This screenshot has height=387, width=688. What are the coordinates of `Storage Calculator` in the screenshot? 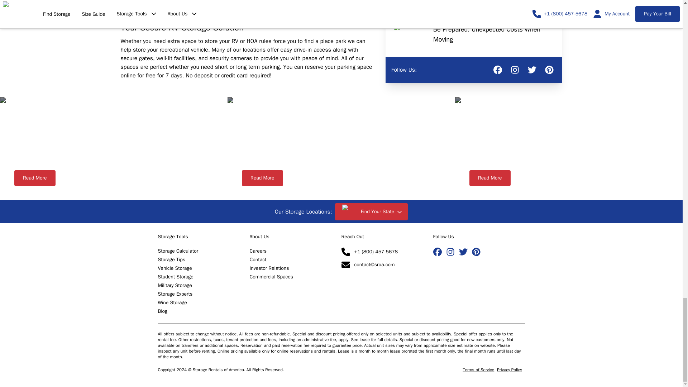 It's located at (178, 251).